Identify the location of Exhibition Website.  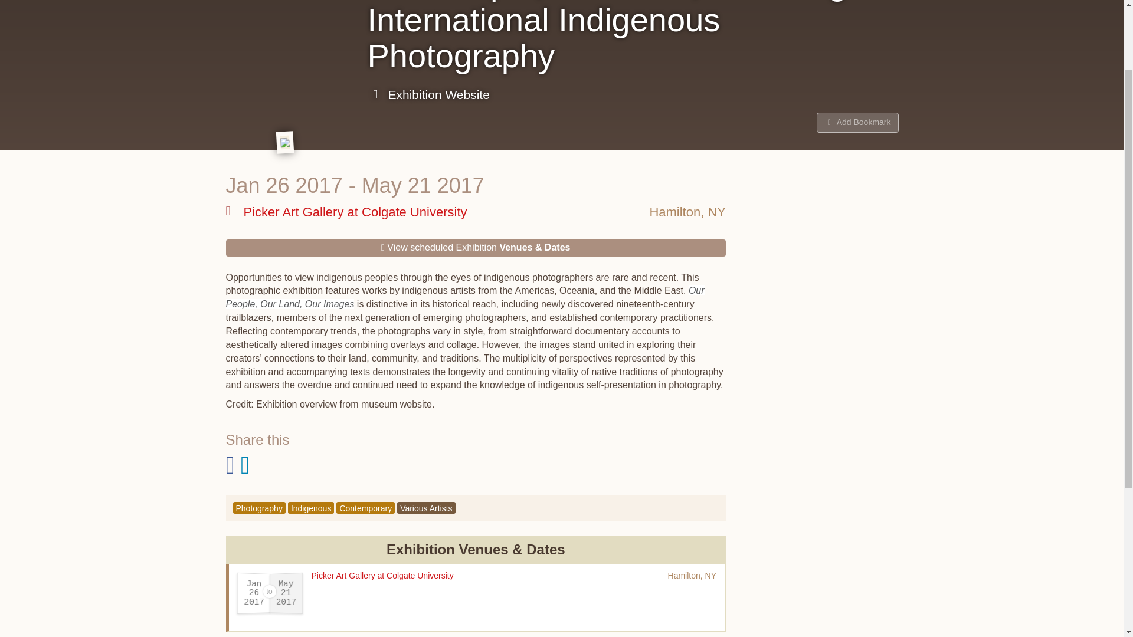
(428, 94).